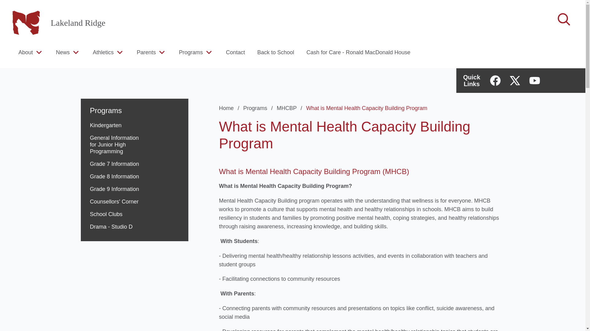  Describe the element at coordinates (134, 107) in the screenshot. I see `Programs` at that location.